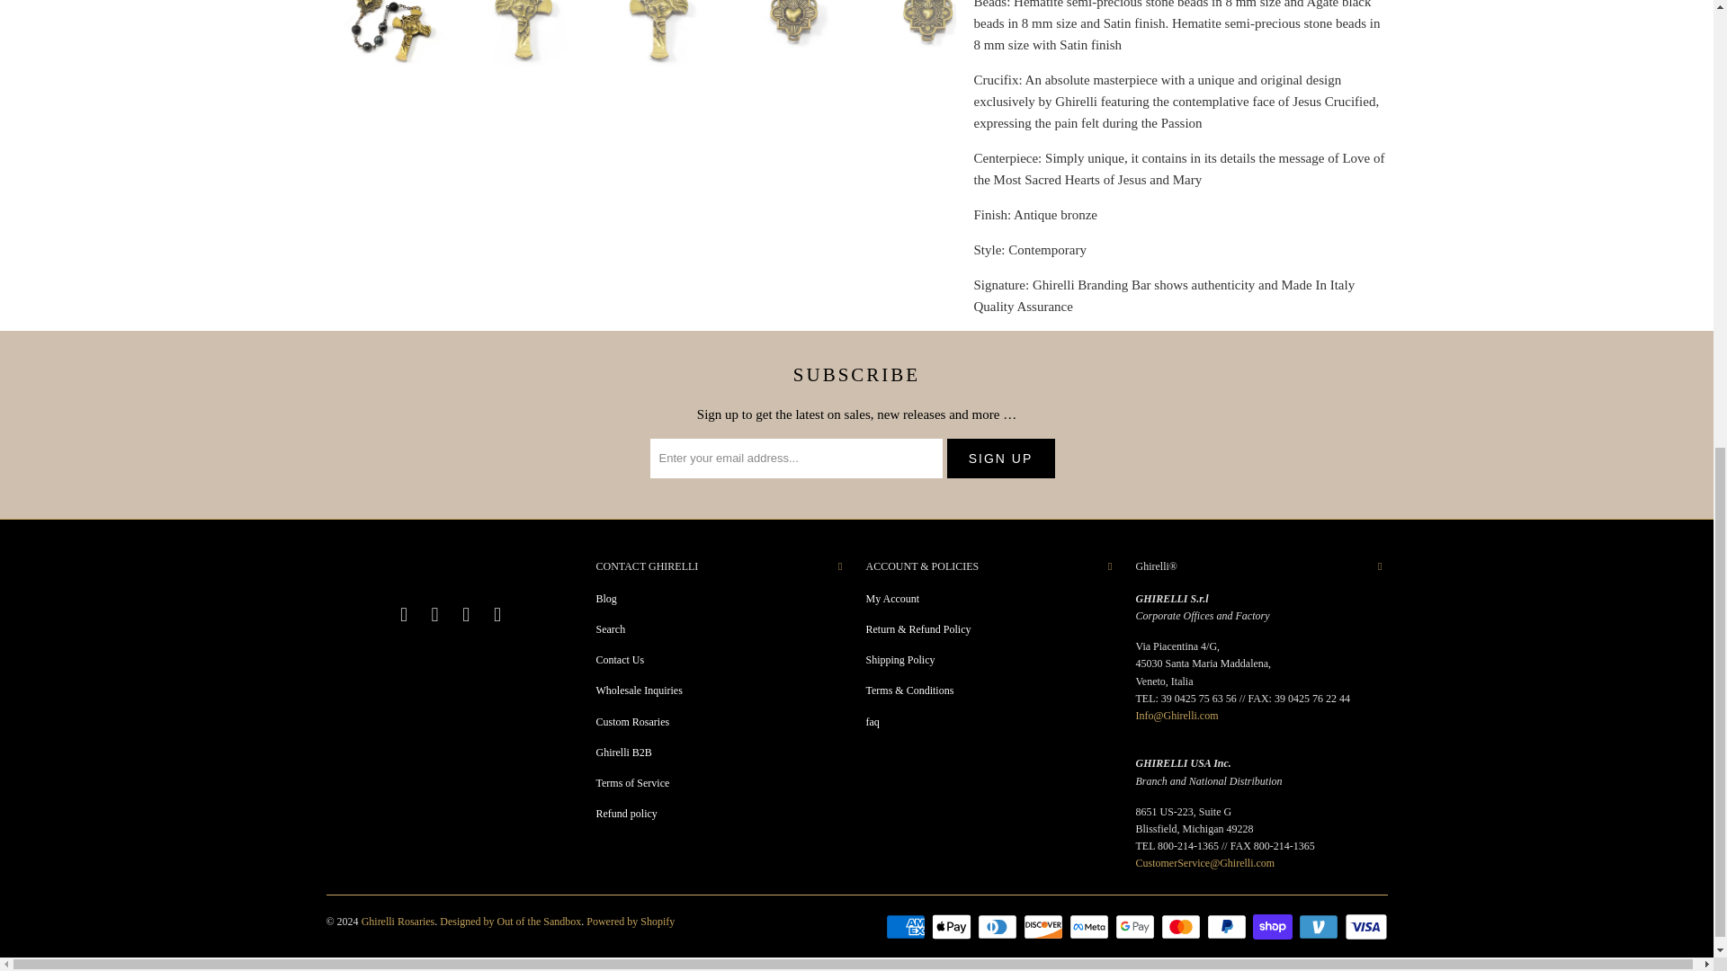 This screenshot has height=971, width=1727. I want to click on Meta Pay, so click(1090, 927).